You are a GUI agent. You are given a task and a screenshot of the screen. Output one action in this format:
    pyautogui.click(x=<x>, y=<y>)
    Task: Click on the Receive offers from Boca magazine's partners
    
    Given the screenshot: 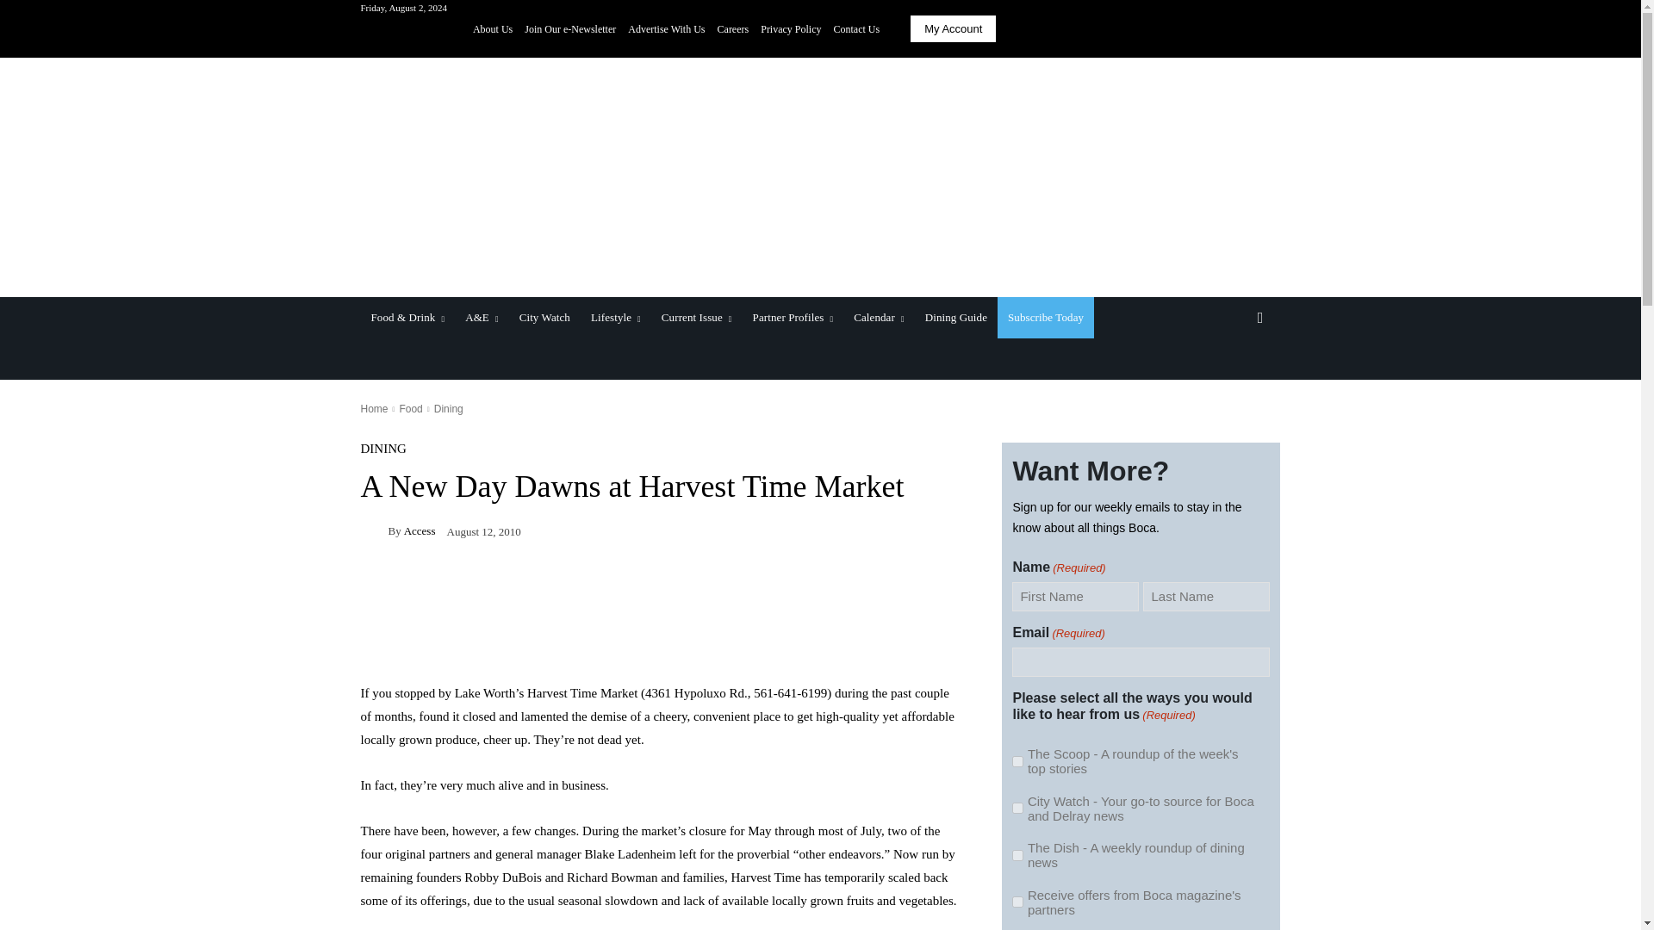 What is the action you would take?
    pyautogui.click(x=1018, y=902)
    